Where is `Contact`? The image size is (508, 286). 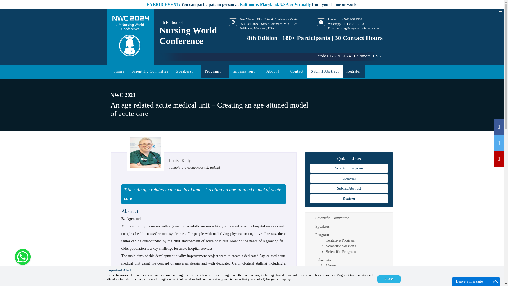
Contact is located at coordinates (297, 71).